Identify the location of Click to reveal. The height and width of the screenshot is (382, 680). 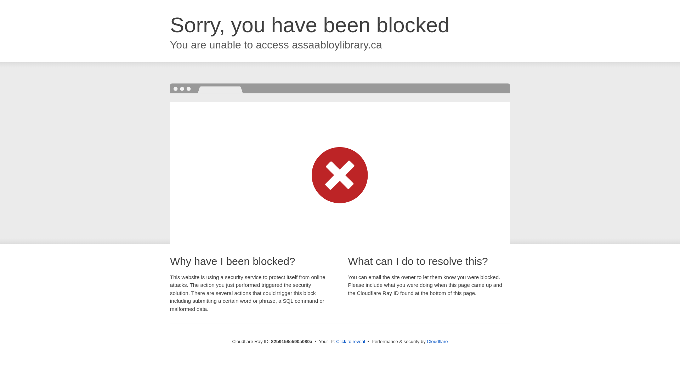
(351, 342).